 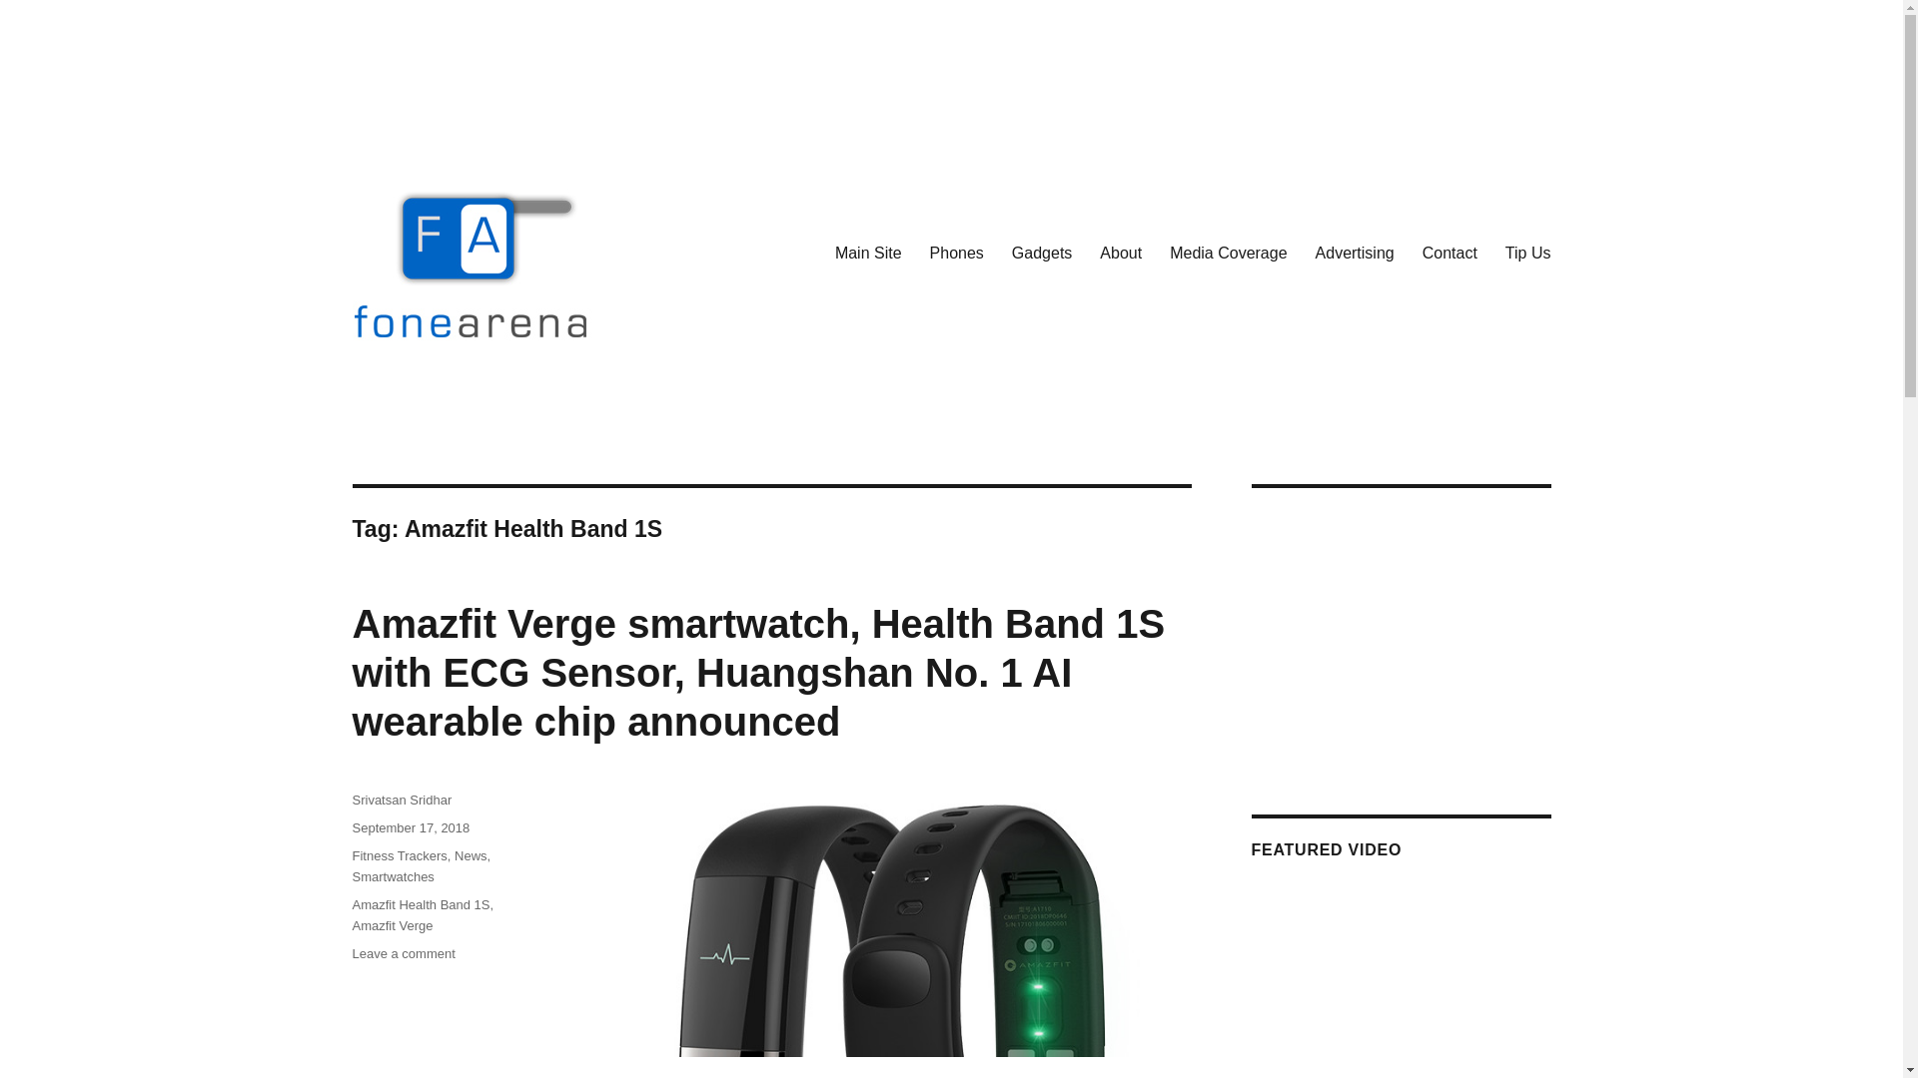 I want to click on Gadgets, so click(x=1041, y=253).